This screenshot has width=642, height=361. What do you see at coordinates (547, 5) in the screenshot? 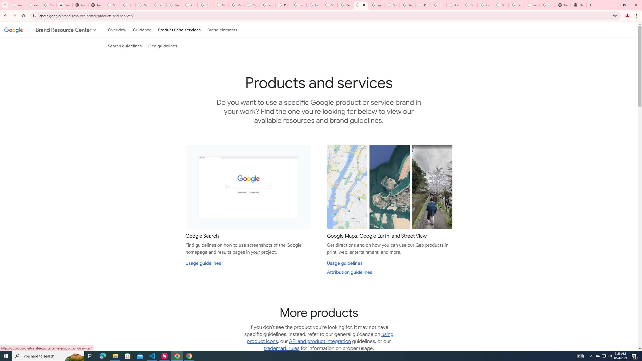
I see `Google Account` at bounding box center [547, 5].